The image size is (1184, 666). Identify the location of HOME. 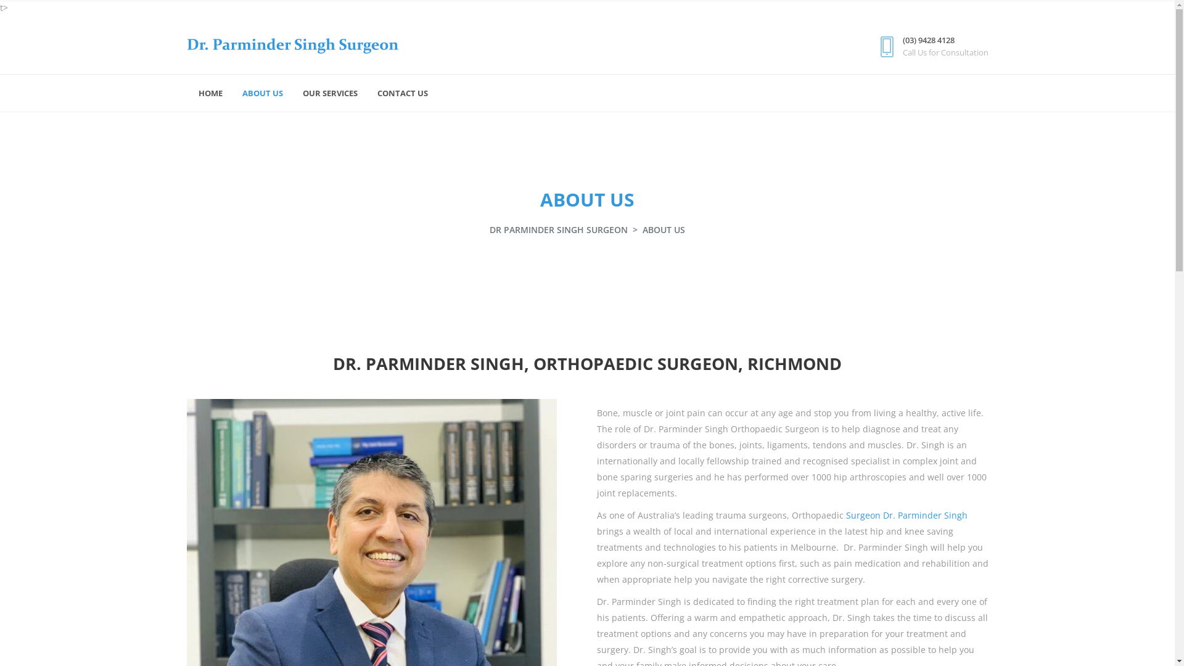
(210, 93).